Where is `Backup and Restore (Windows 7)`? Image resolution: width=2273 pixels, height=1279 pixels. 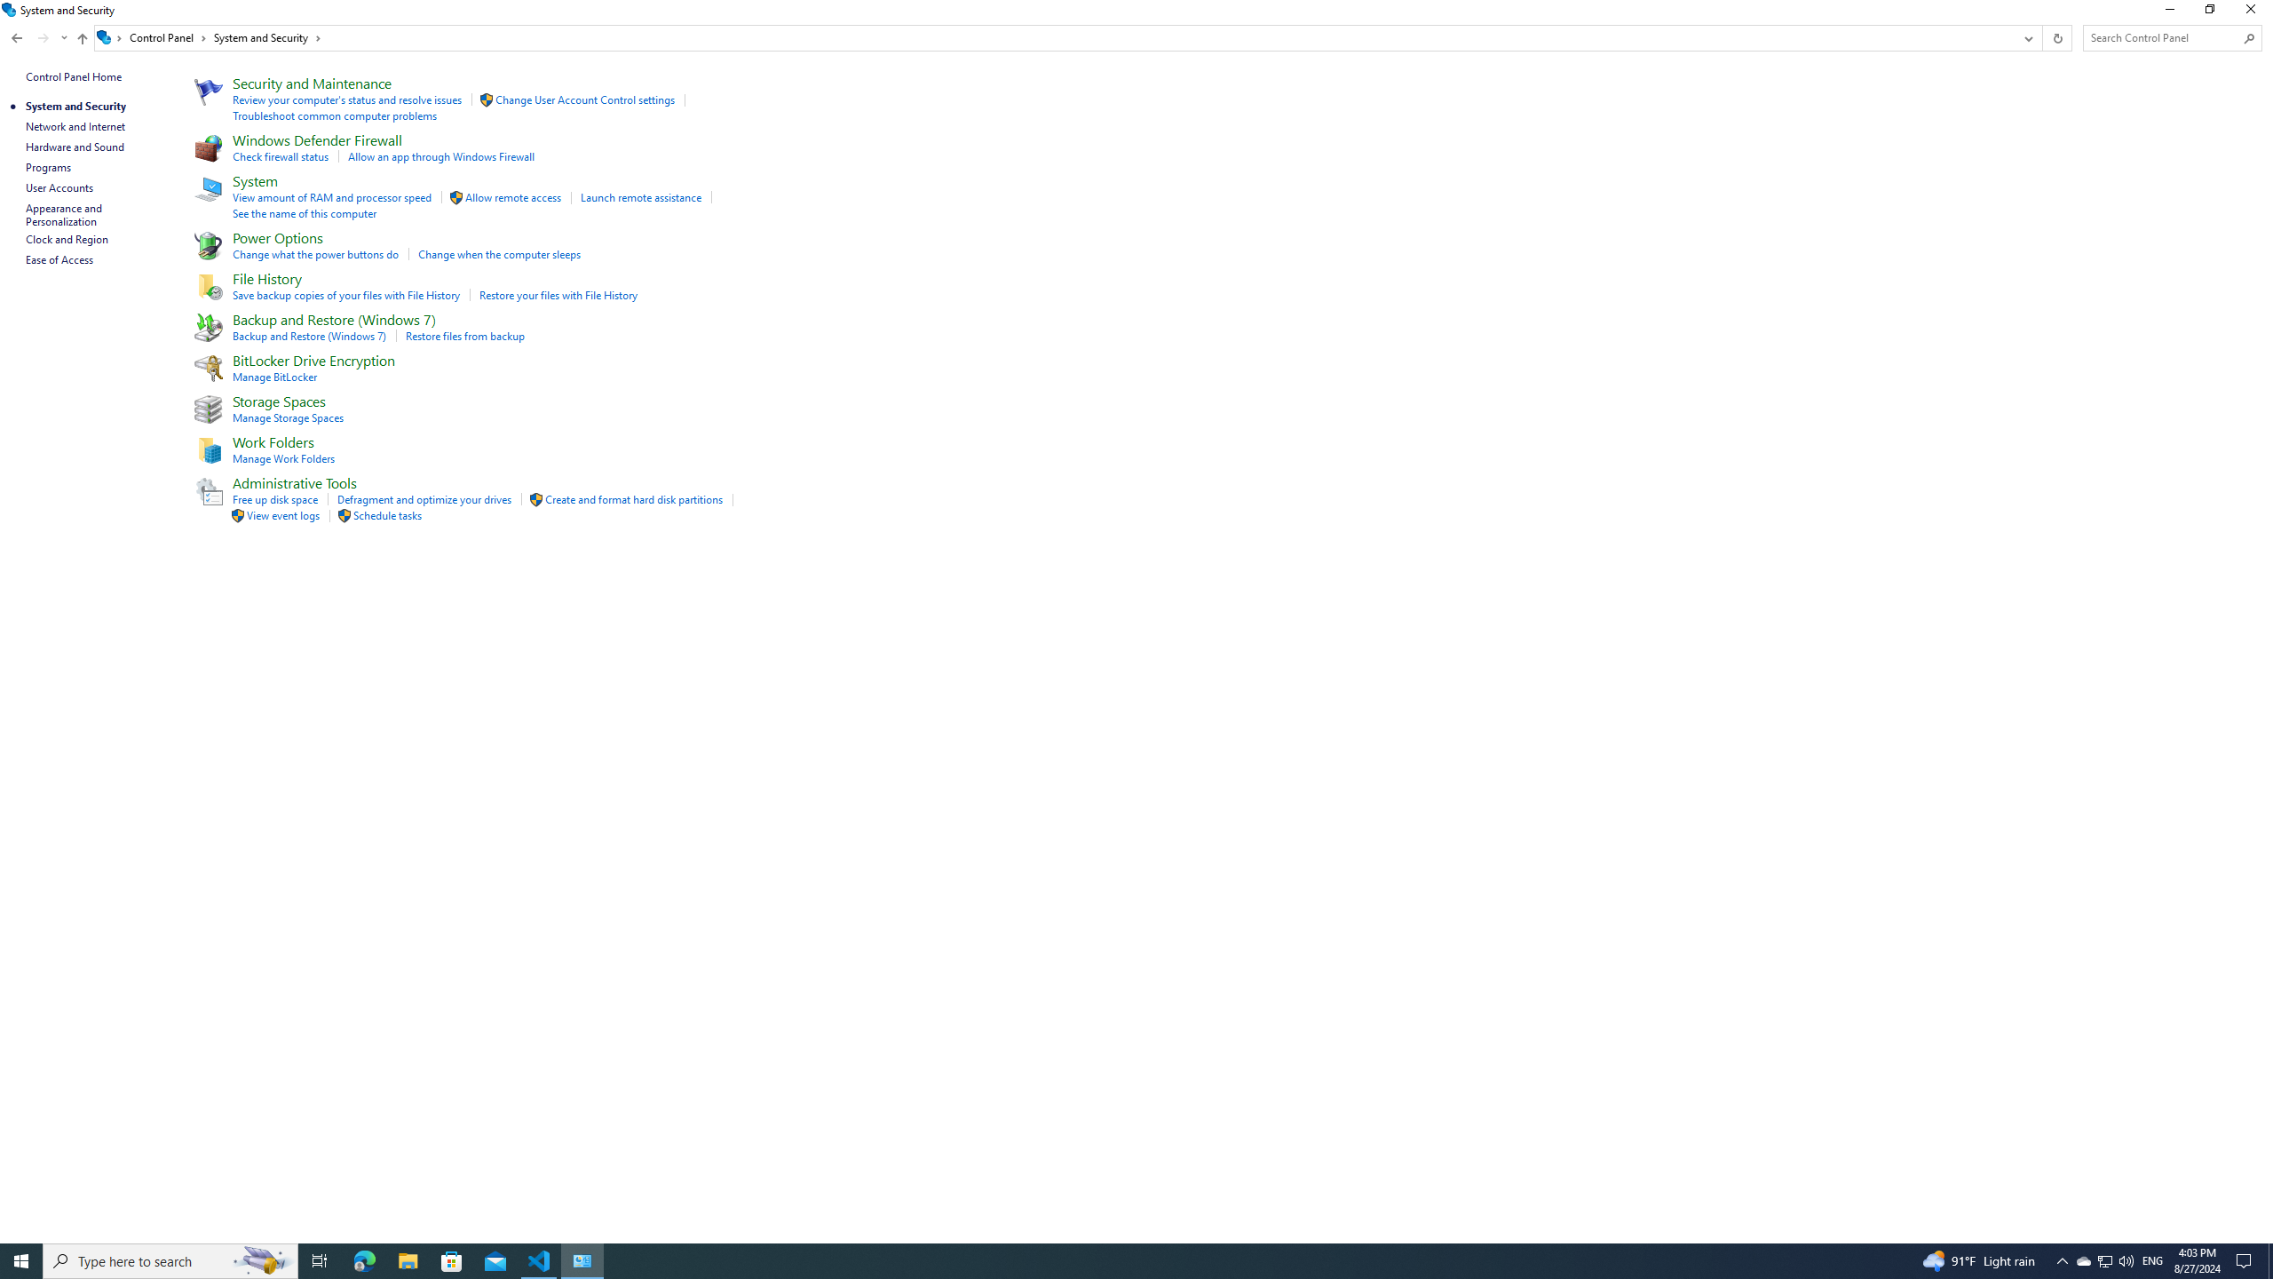
Backup and Restore (Windows 7) is located at coordinates (310, 336).